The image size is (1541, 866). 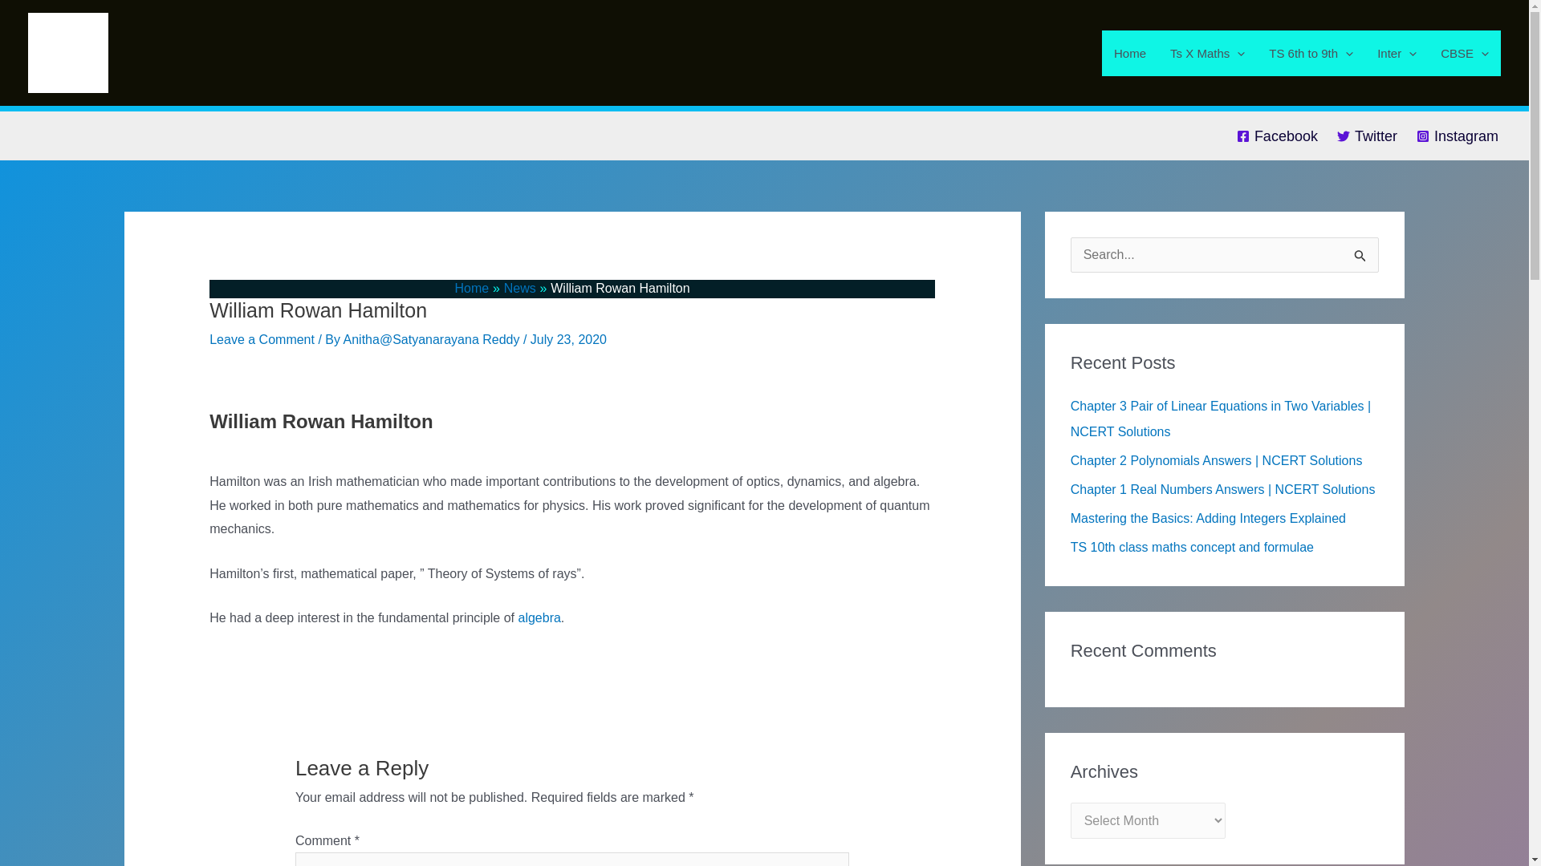 I want to click on Search, so click(x=1360, y=253).